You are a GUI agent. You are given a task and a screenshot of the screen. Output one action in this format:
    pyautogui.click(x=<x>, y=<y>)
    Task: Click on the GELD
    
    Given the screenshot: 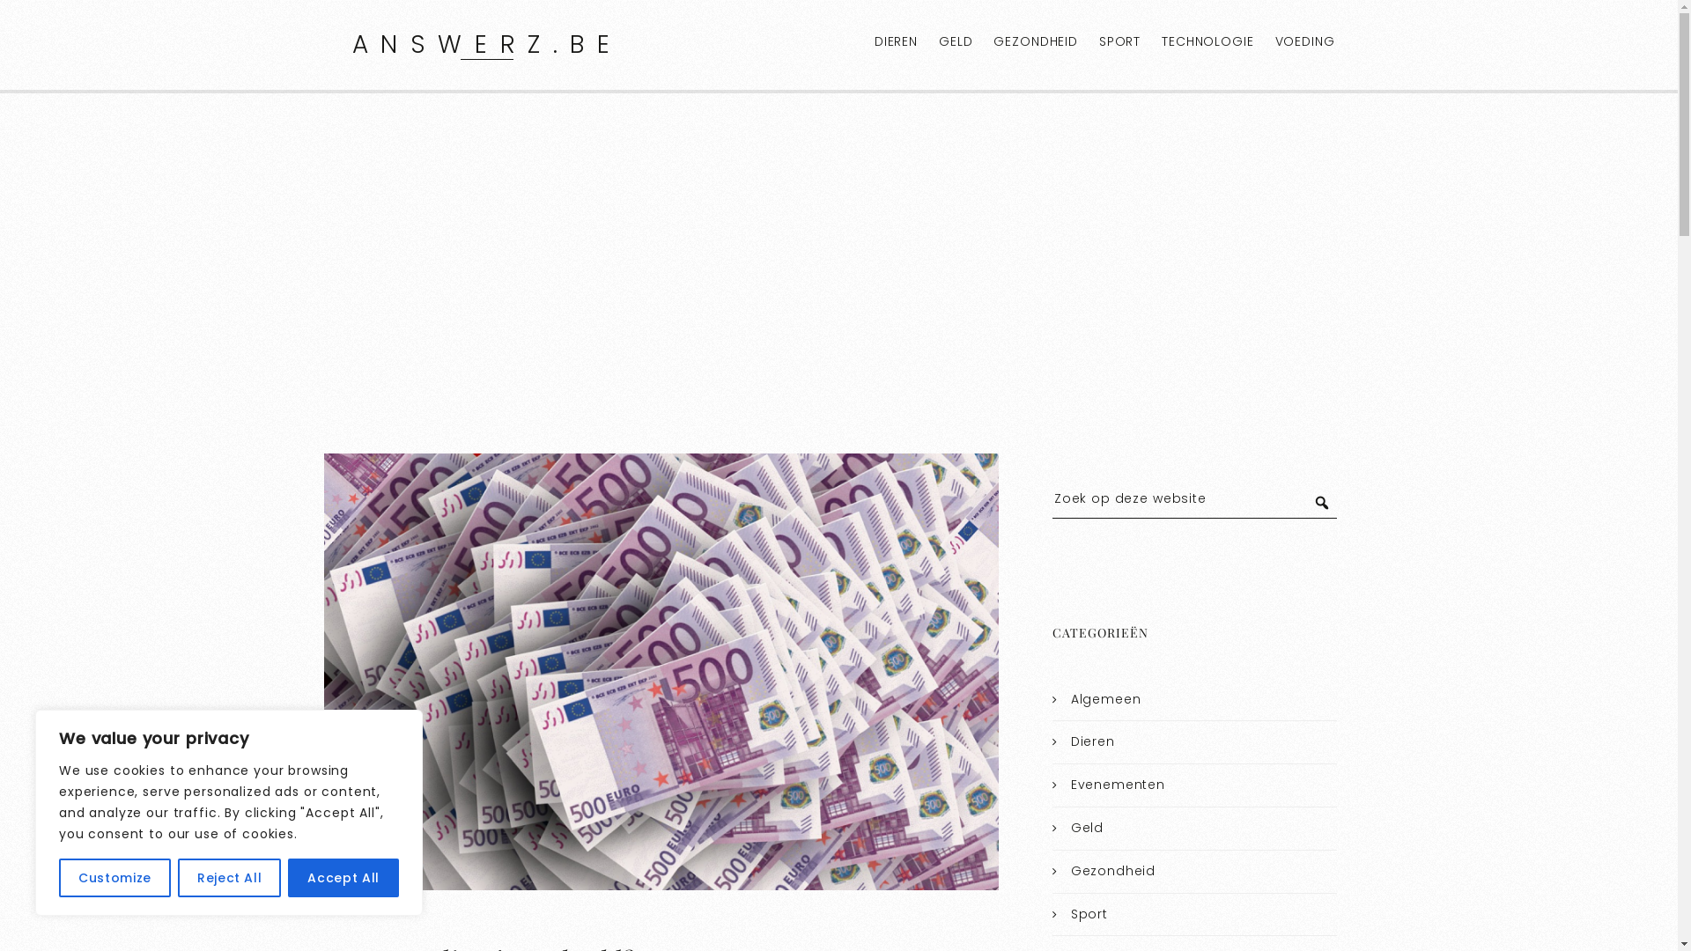 What is the action you would take?
    pyautogui.click(x=956, y=41)
    